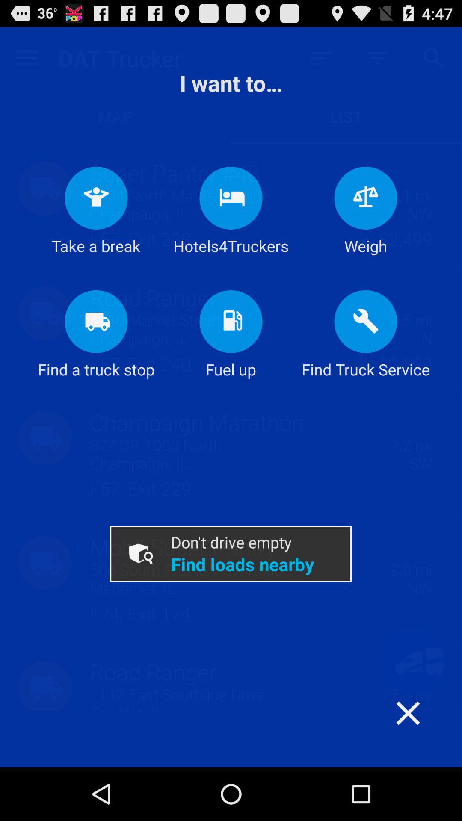  What do you see at coordinates (425, 729) in the screenshot?
I see `select the item below the find truck service item` at bounding box center [425, 729].